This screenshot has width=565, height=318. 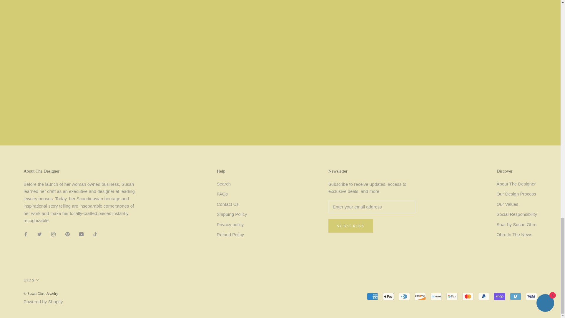 What do you see at coordinates (420, 296) in the screenshot?
I see `Discover` at bounding box center [420, 296].